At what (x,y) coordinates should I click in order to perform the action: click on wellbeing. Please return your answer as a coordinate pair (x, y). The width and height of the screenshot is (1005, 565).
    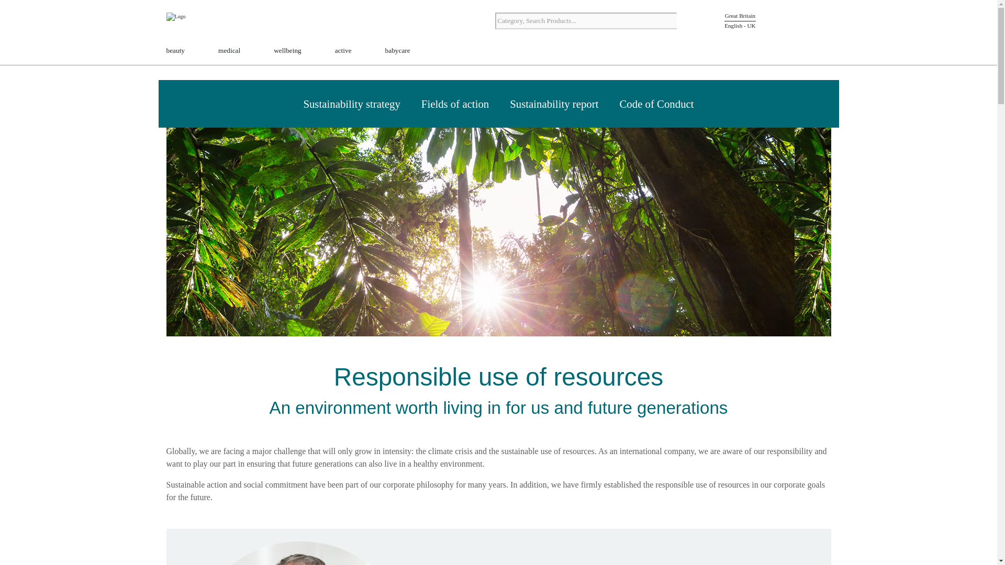
    Looking at the image, I should click on (287, 51).